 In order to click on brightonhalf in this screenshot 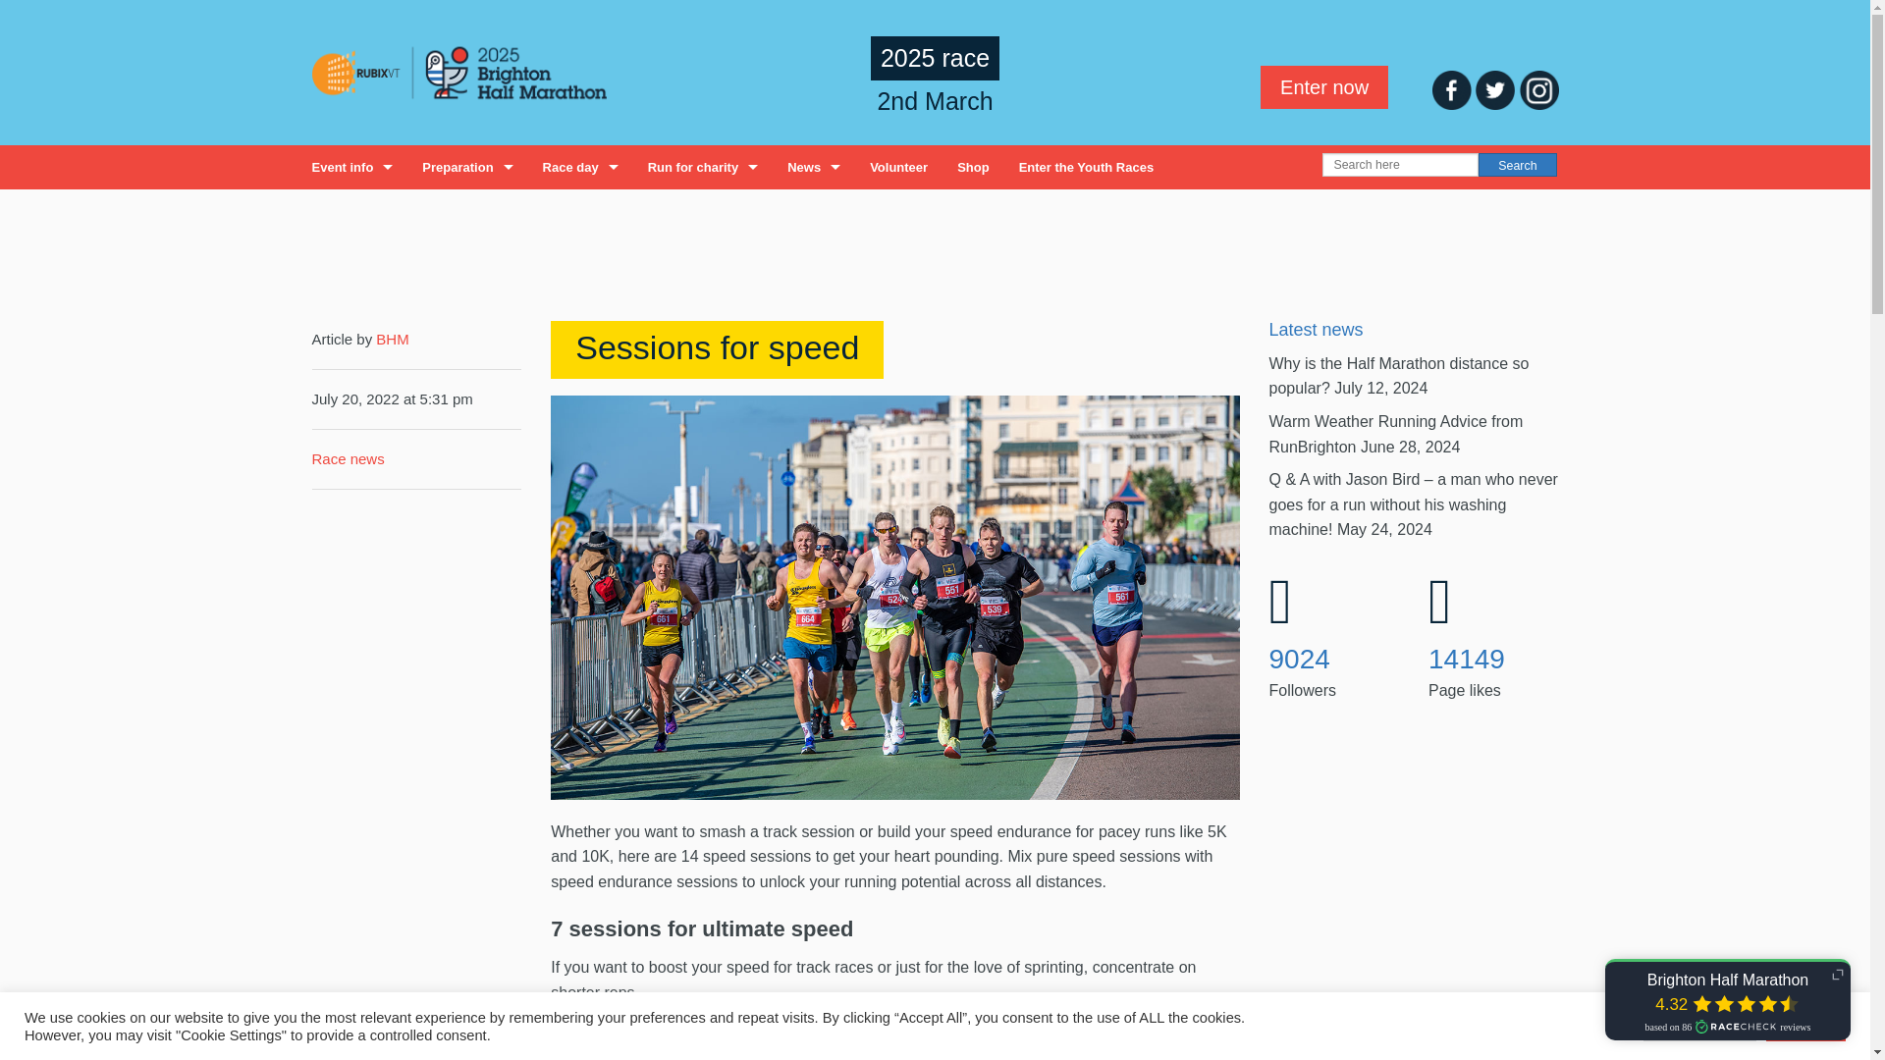, I will do `click(1298, 658)`.